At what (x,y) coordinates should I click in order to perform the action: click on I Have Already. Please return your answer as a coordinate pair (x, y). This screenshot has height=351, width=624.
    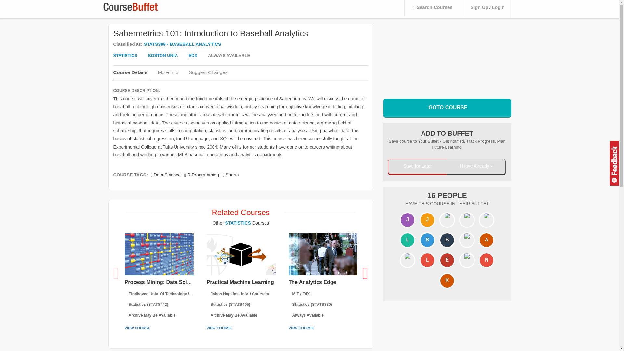
    Looking at the image, I should click on (476, 166).